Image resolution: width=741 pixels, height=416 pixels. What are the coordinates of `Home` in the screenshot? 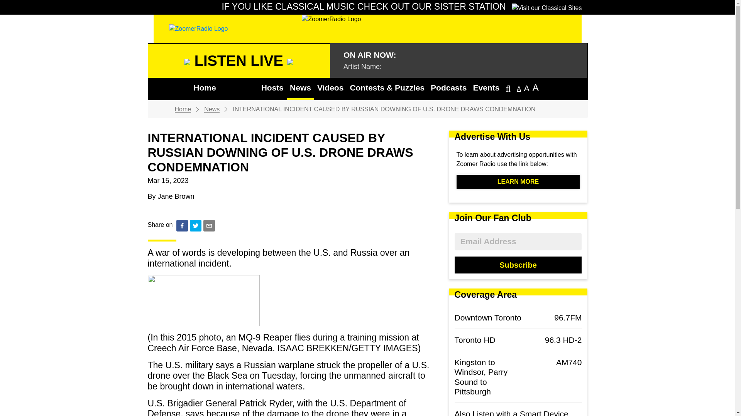 It's located at (205, 89).